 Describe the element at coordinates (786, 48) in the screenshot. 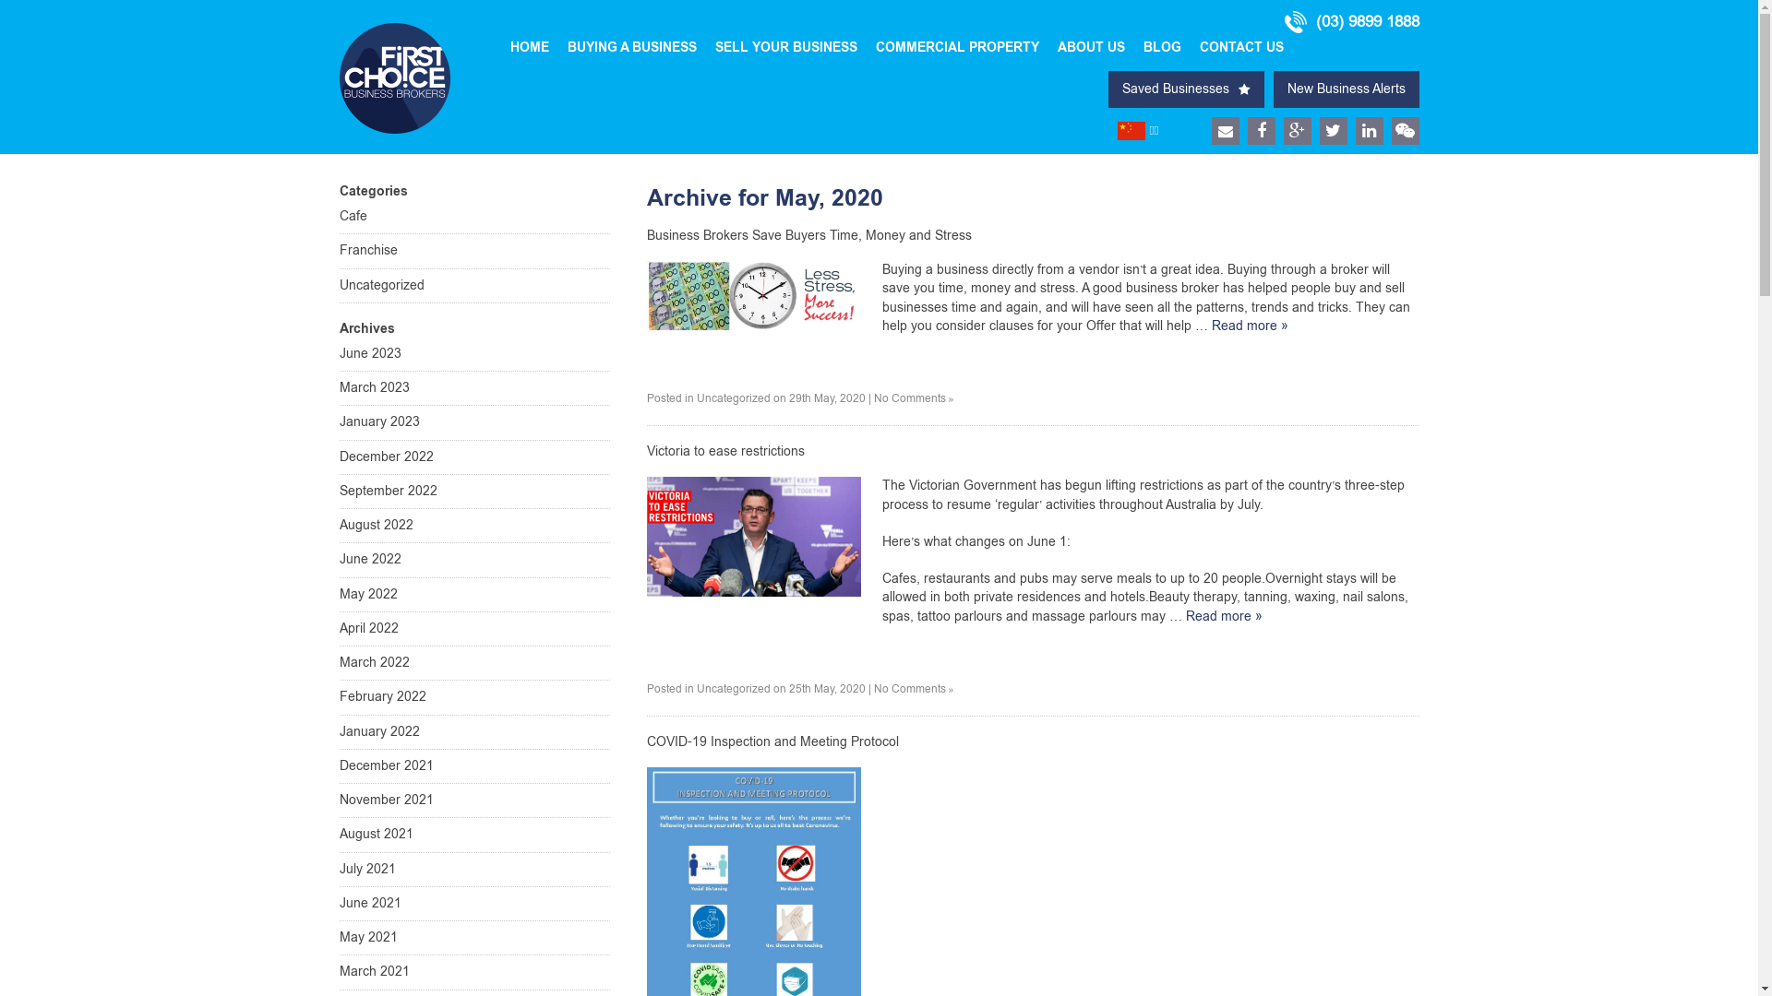

I see `SELL YOUR BUSINESS` at that location.